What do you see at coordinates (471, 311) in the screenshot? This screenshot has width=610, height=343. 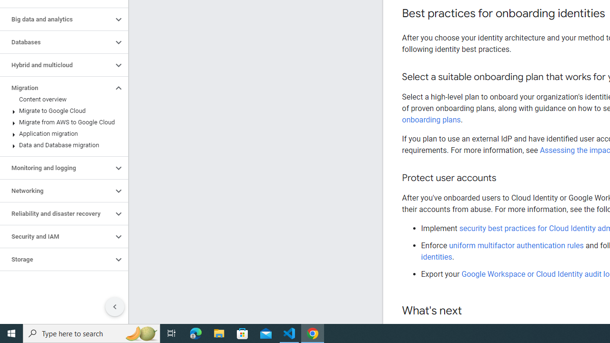 I see `Copy link to this section: What's next` at bounding box center [471, 311].